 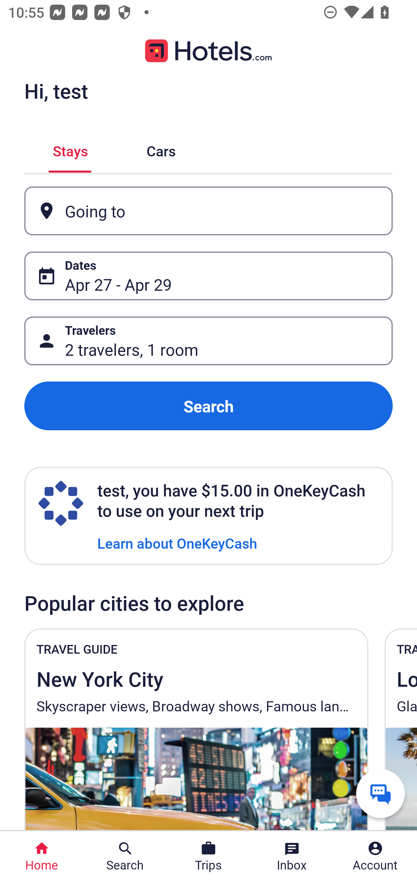 I want to click on Cars, so click(x=161, y=149).